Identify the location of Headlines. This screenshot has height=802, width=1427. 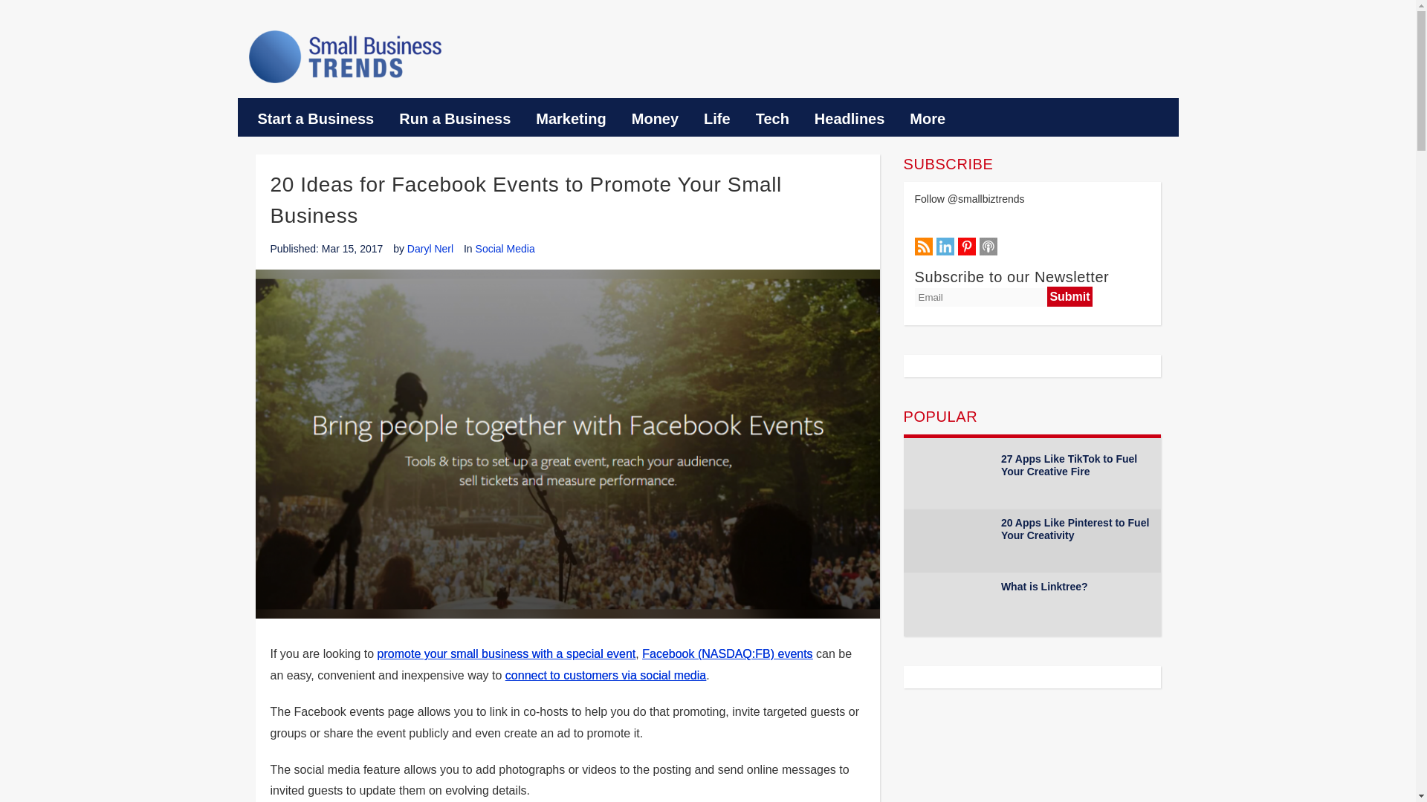
(850, 119).